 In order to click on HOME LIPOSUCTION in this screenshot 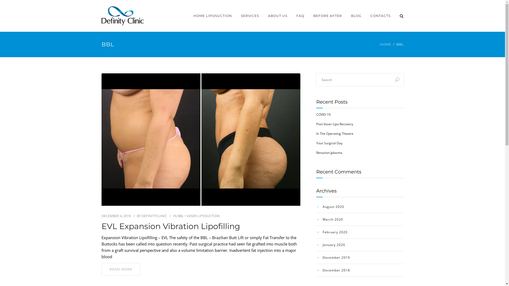, I will do `click(213, 16)`.